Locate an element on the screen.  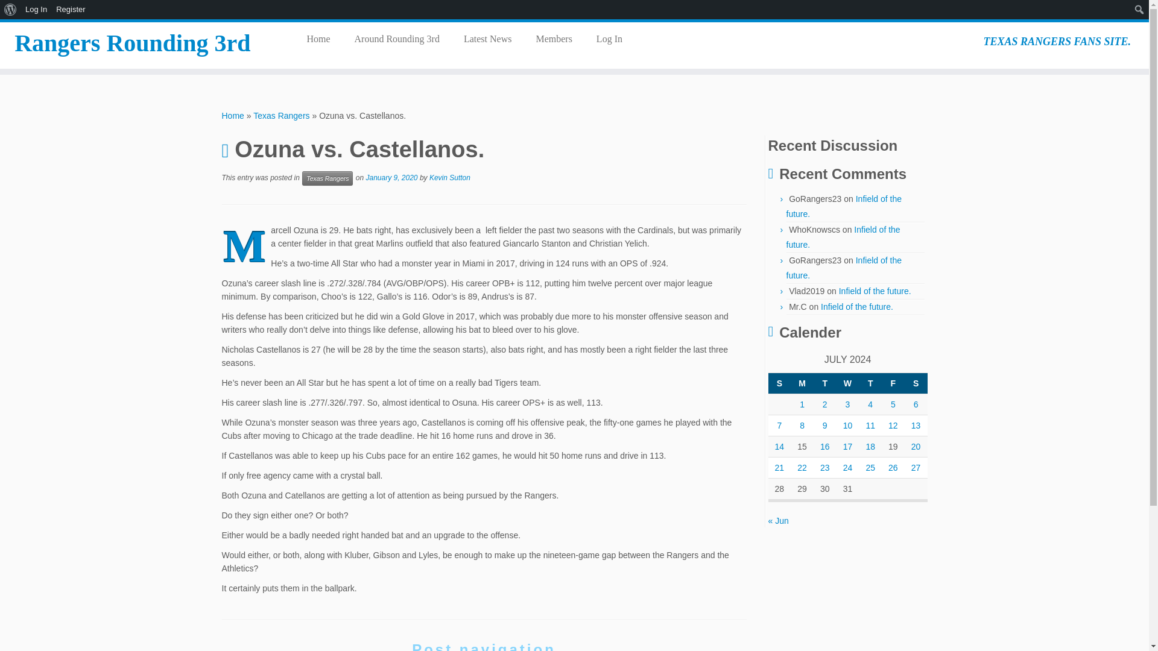
Latest News is located at coordinates (487, 39).